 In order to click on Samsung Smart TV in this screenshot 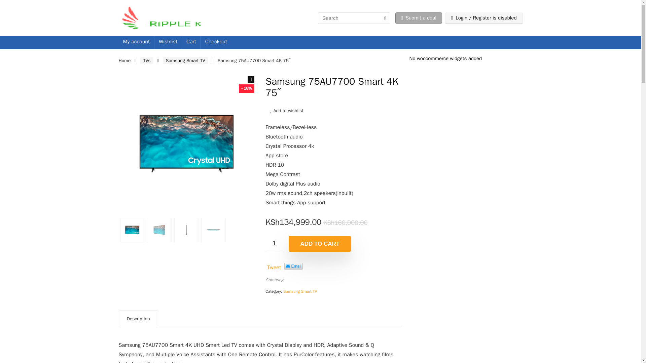, I will do `click(300, 291)`.